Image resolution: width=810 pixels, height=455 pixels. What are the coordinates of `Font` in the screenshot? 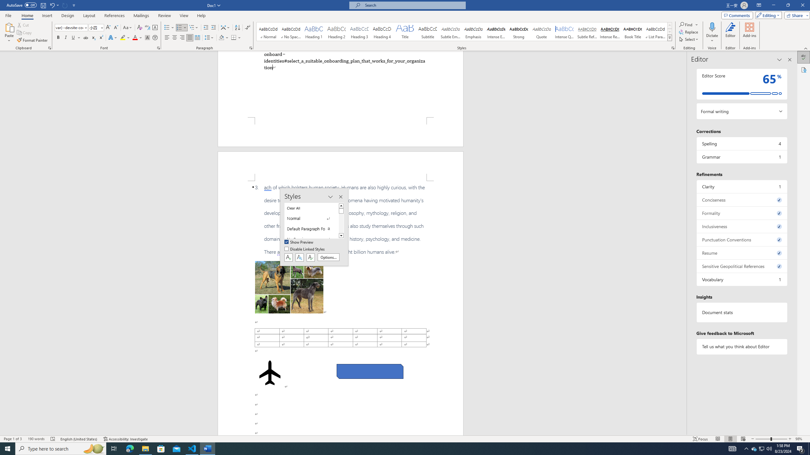 It's located at (72, 28).